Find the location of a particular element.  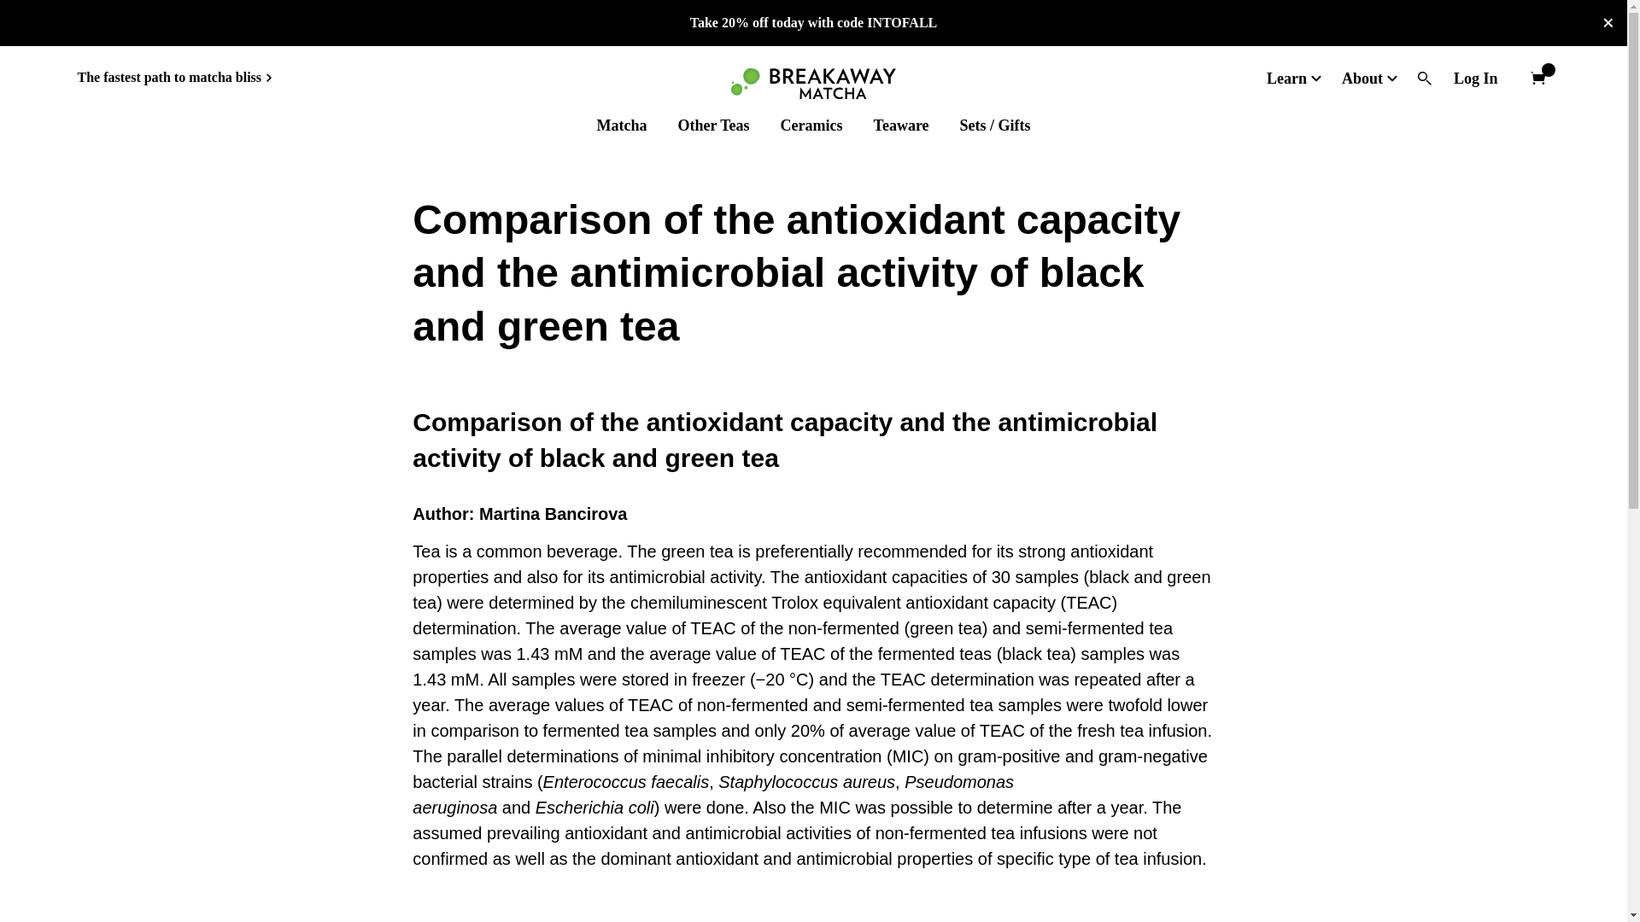

Matcha is located at coordinates (621, 125).